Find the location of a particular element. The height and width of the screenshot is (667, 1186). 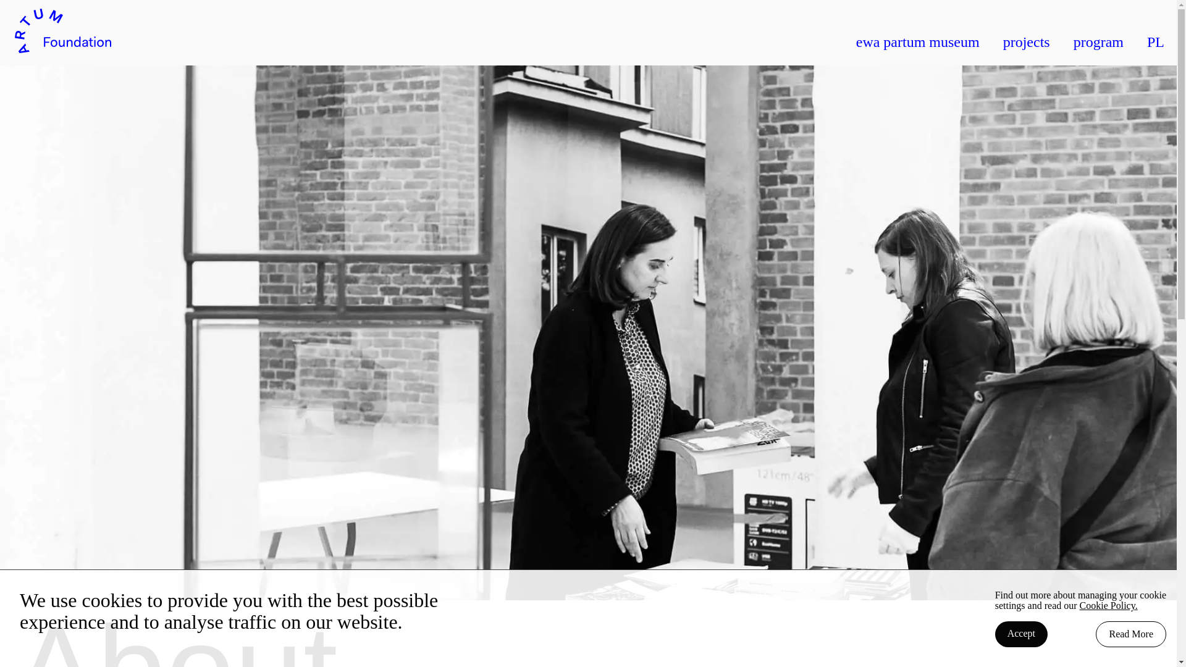

ewa partum museum is located at coordinates (918, 42).